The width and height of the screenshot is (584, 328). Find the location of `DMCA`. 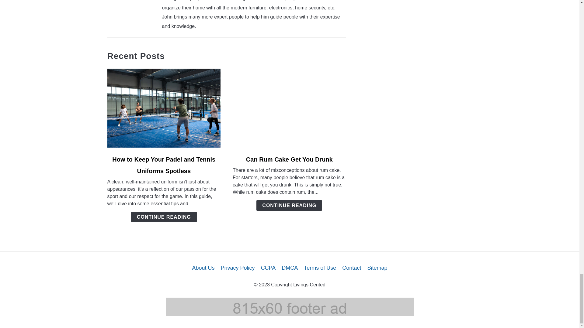

DMCA is located at coordinates (290, 268).